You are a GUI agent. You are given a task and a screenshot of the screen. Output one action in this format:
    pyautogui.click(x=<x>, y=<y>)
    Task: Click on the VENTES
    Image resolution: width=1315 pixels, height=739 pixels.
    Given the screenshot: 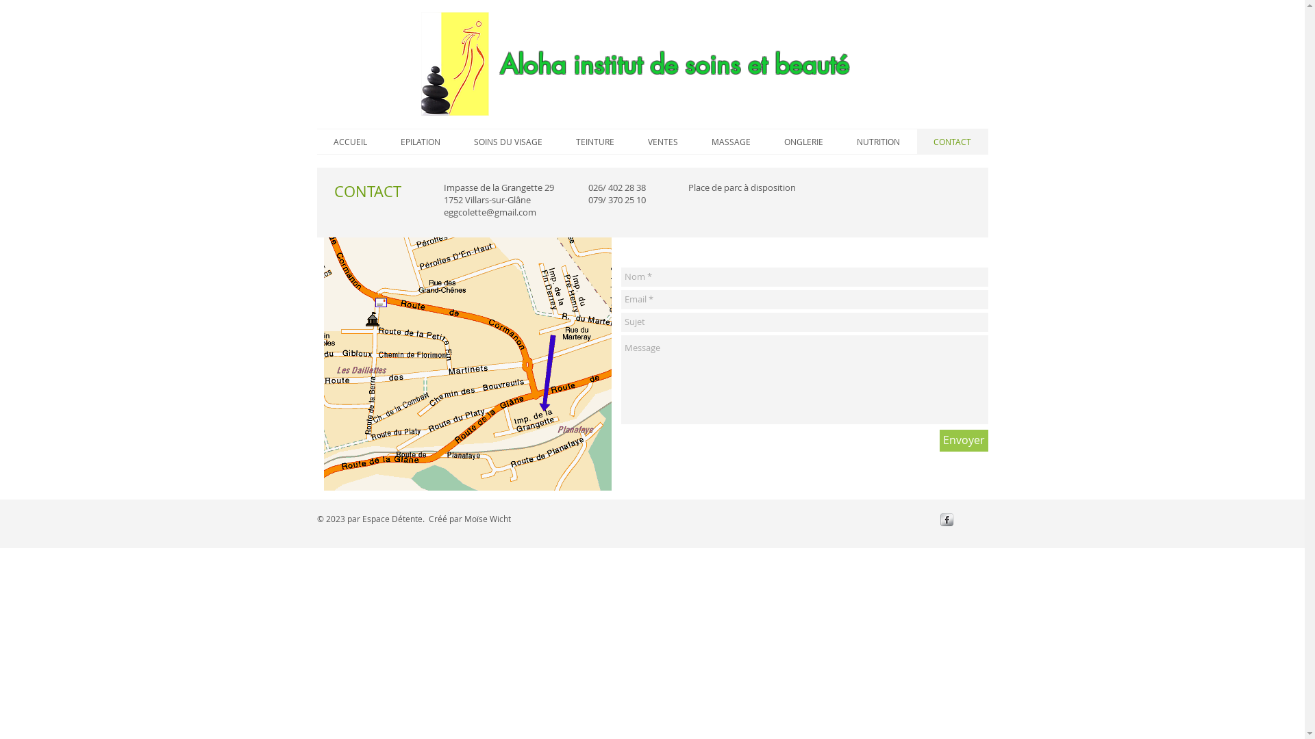 What is the action you would take?
    pyautogui.click(x=663, y=142)
    